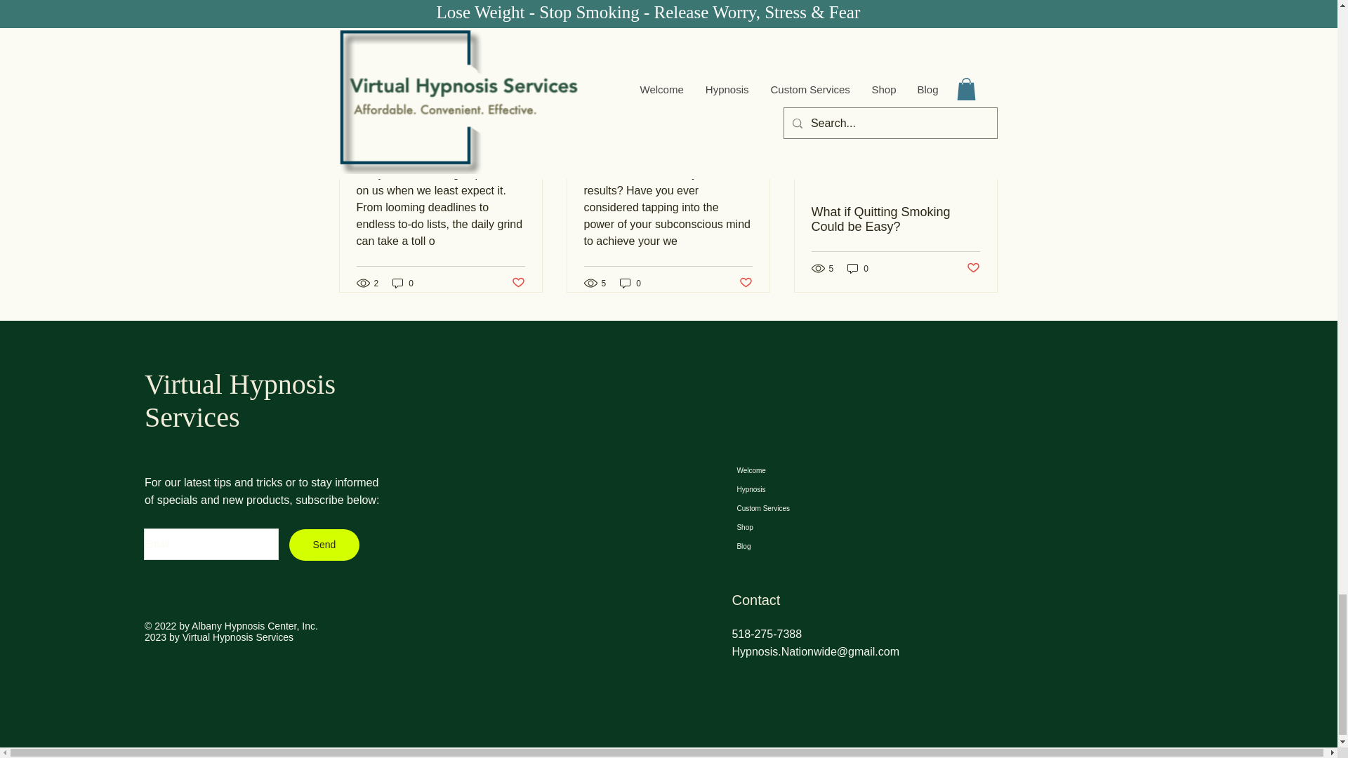 Image resolution: width=1348 pixels, height=758 pixels. Describe the element at coordinates (668, 105) in the screenshot. I see `Lose Weight Now: The Power of Weight Loss Hypnosis` at that location.